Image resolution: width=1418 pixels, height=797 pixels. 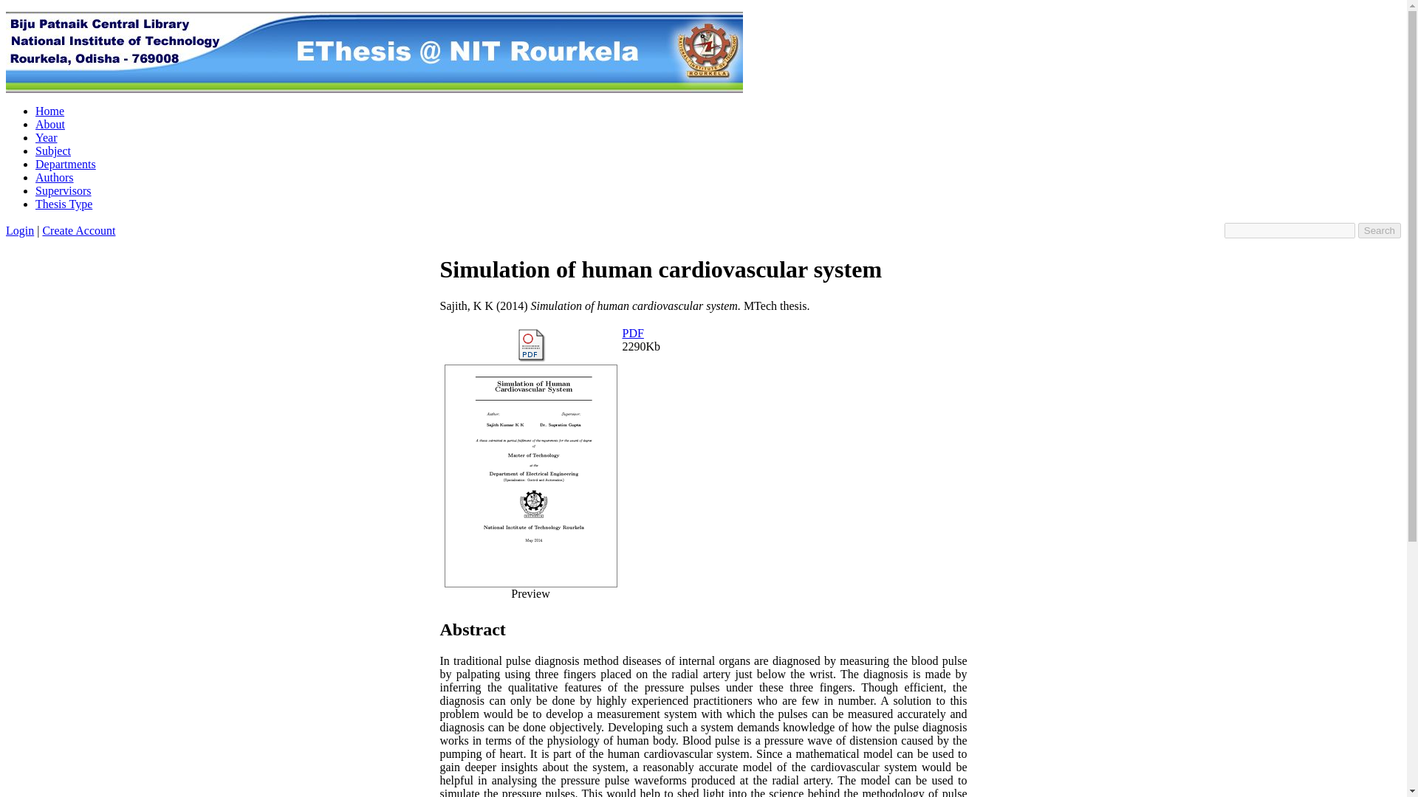 I want to click on Authors, so click(x=55, y=177).